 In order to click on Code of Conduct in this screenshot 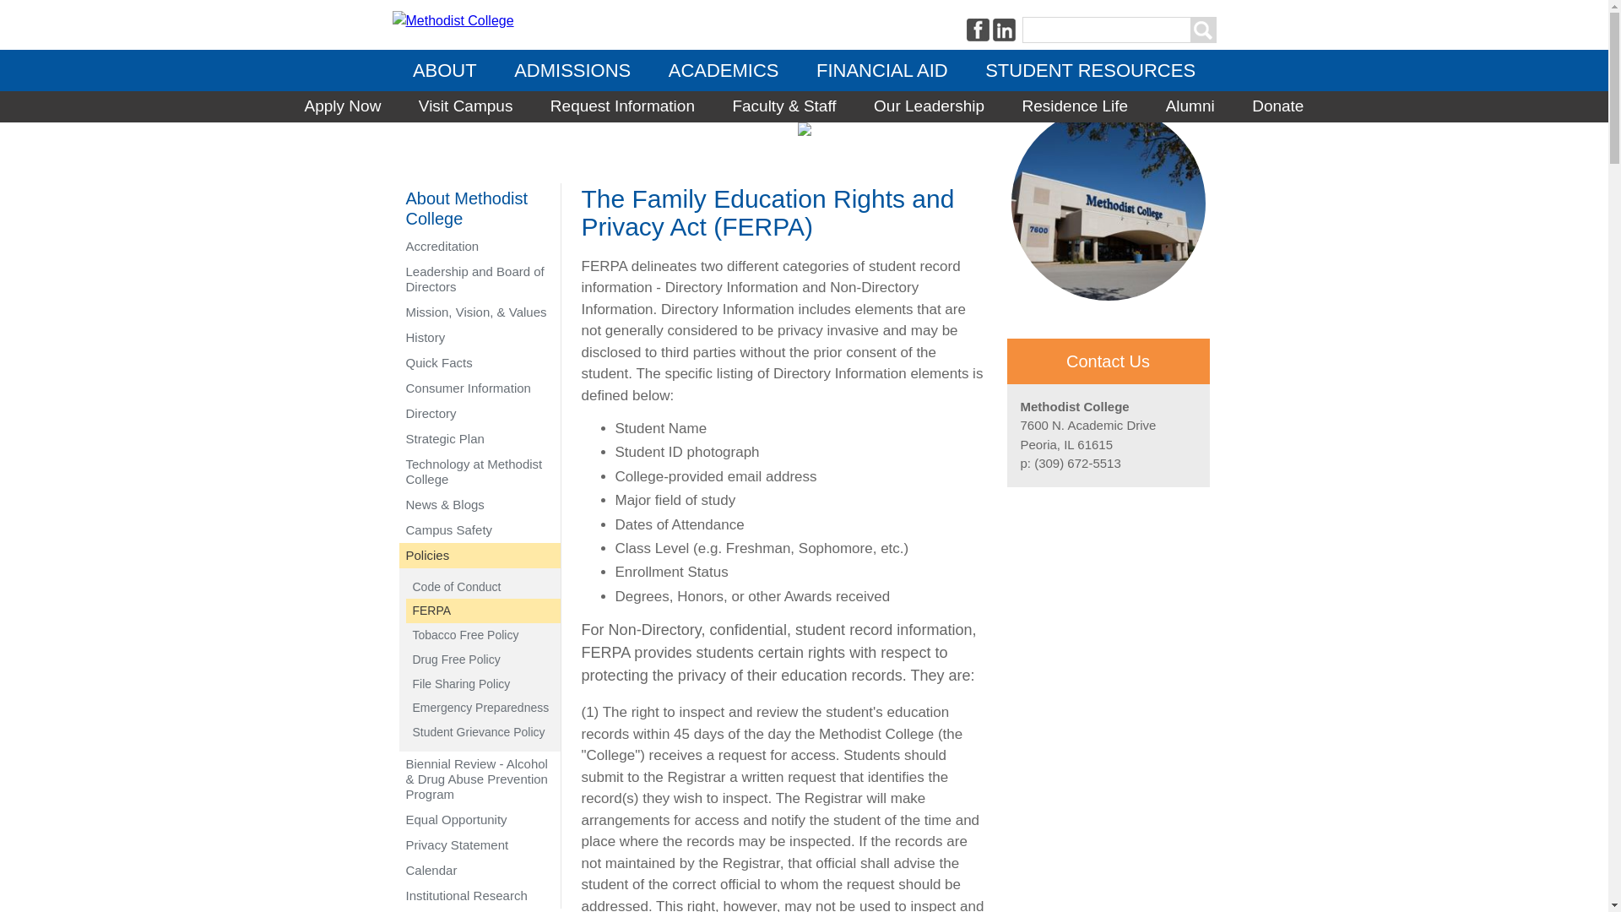, I will do `click(482, 586)`.